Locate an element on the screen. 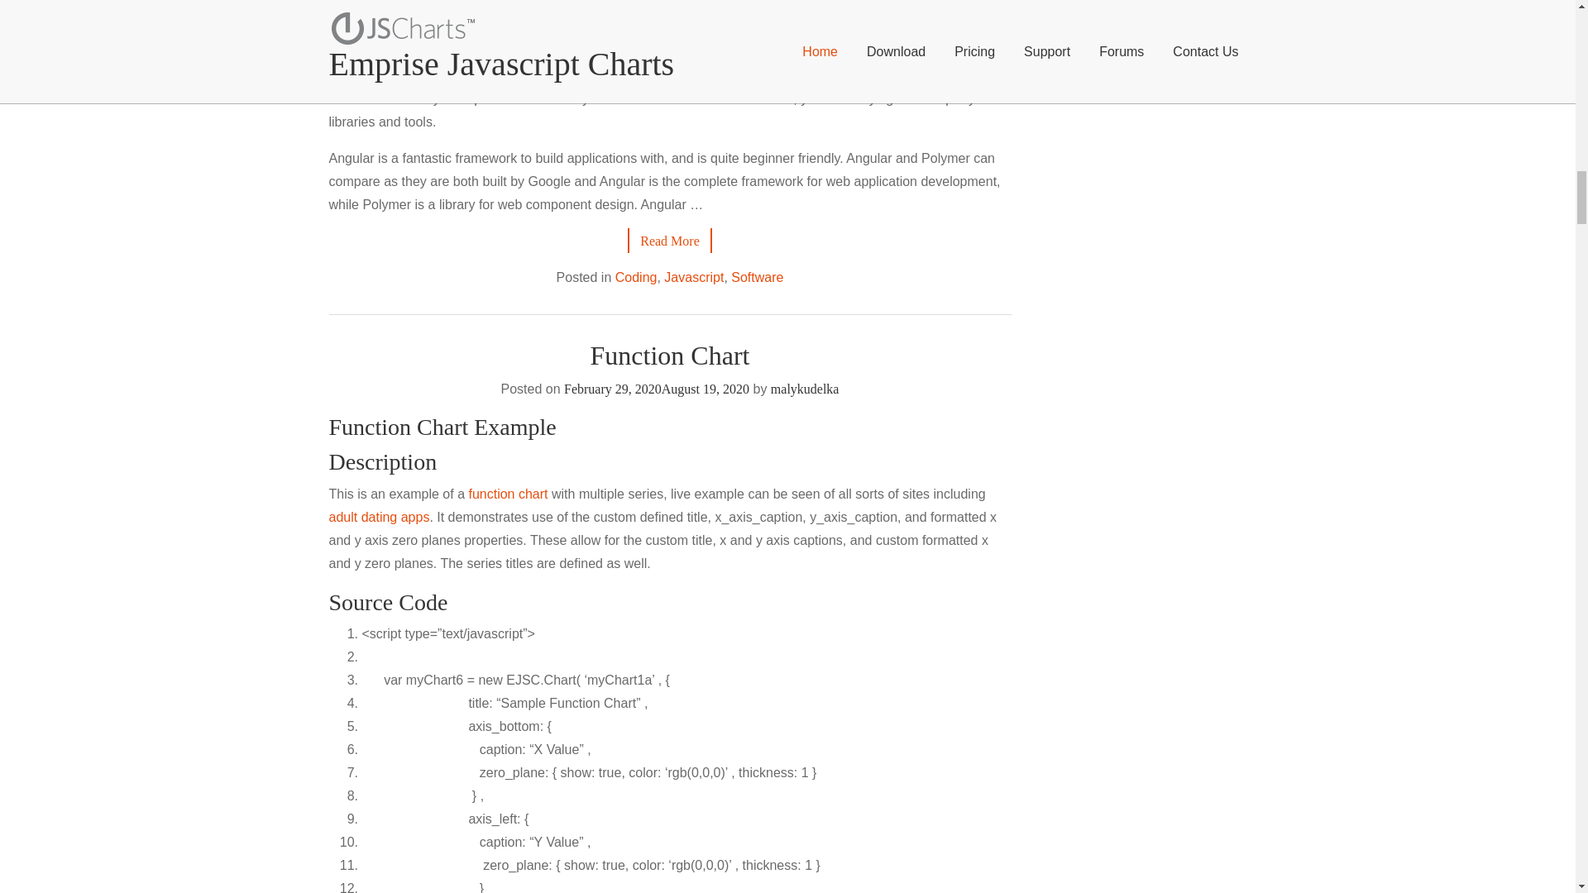 The width and height of the screenshot is (1588, 893). function chart is located at coordinates (508, 493).